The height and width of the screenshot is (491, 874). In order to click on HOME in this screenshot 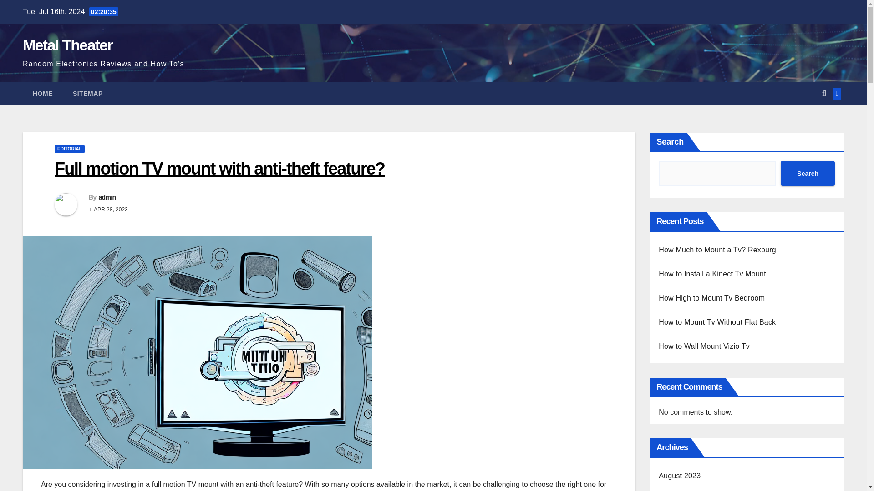, I will do `click(43, 94)`.